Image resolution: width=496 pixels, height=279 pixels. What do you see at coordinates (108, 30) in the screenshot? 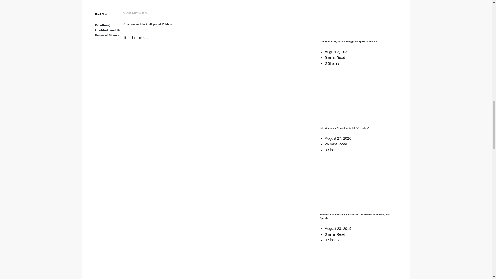
I see `Breathing, Gratitude and the Power of Silence` at bounding box center [108, 30].